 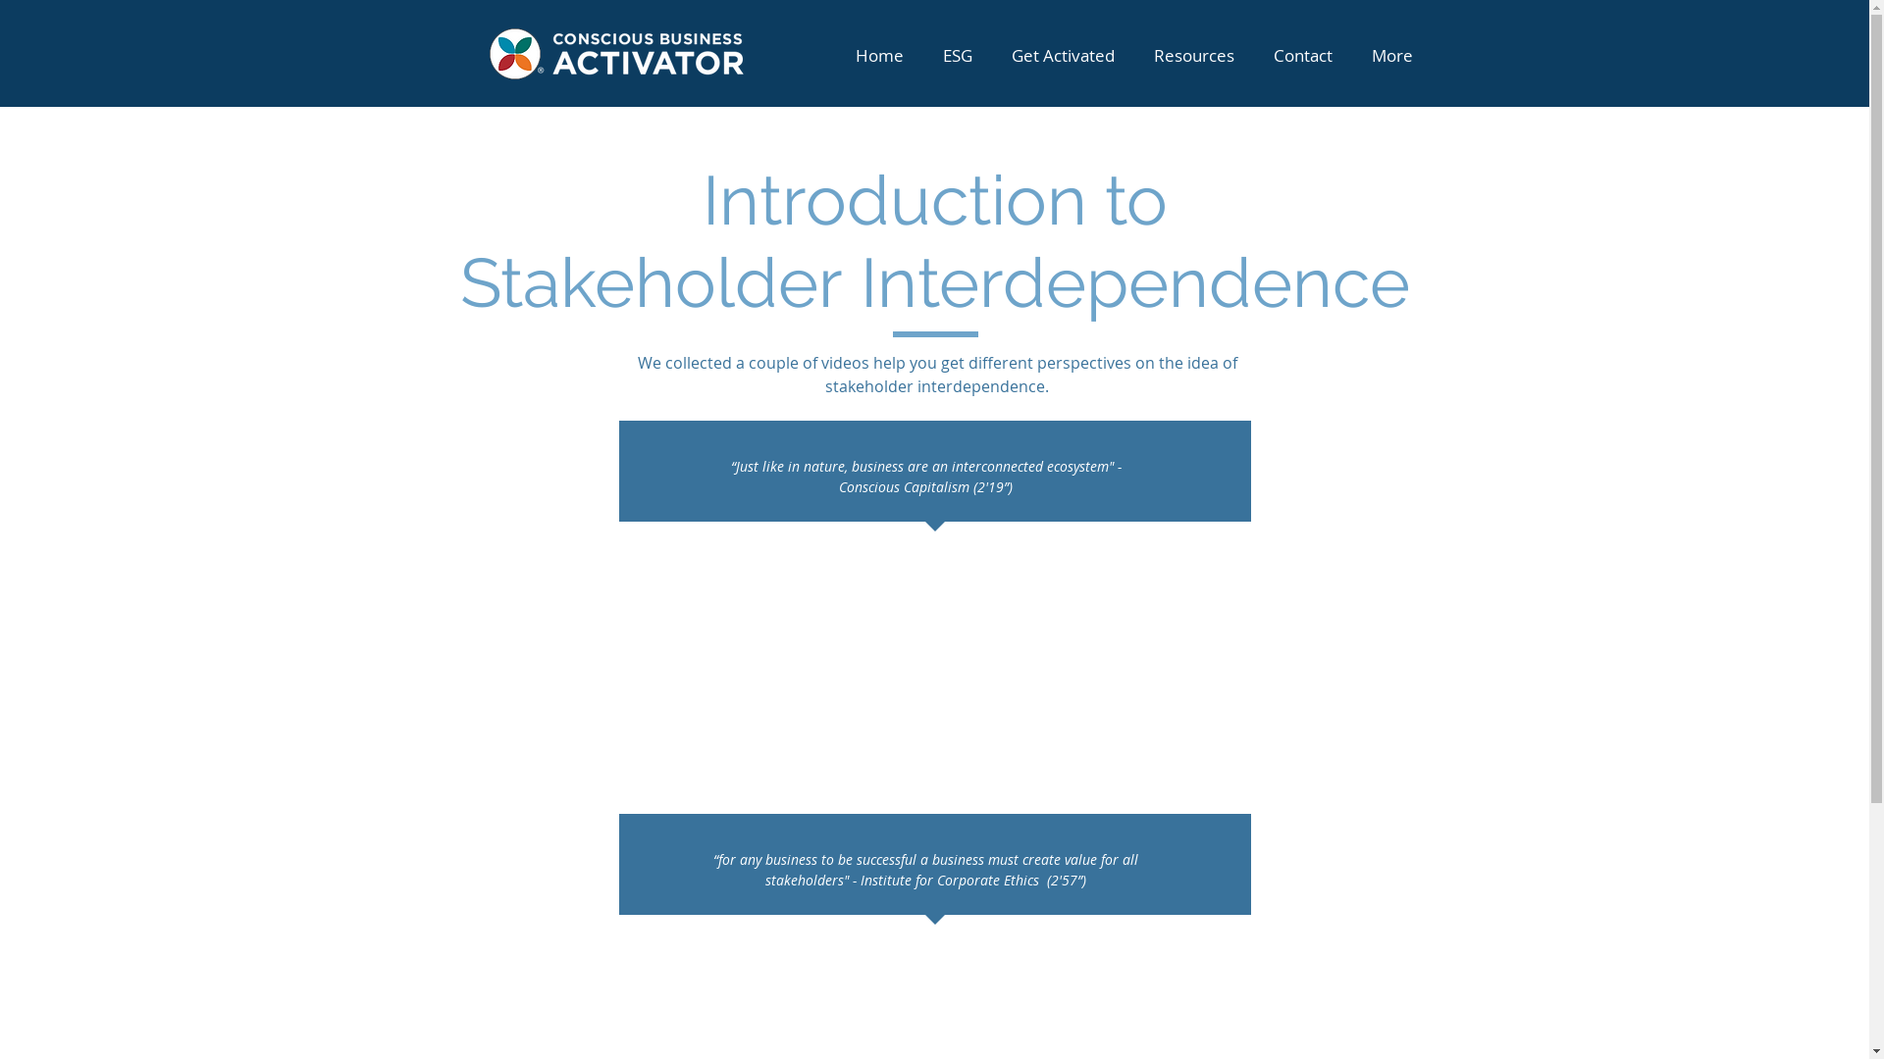 I want to click on Contact, so click(x=1303, y=55).